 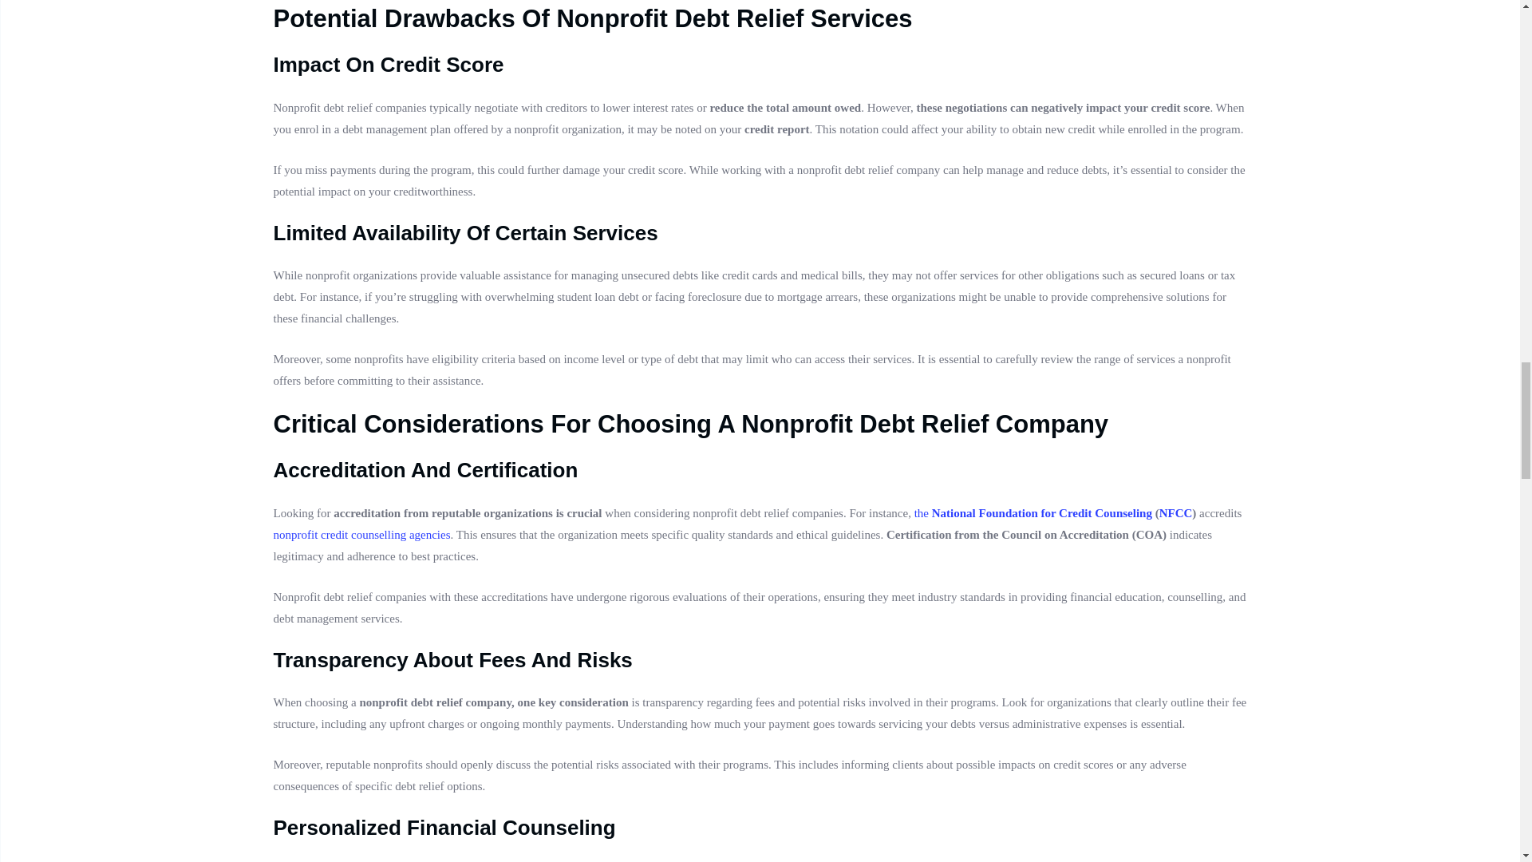 What do you see at coordinates (922, 513) in the screenshot?
I see `the` at bounding box center [922, 513].